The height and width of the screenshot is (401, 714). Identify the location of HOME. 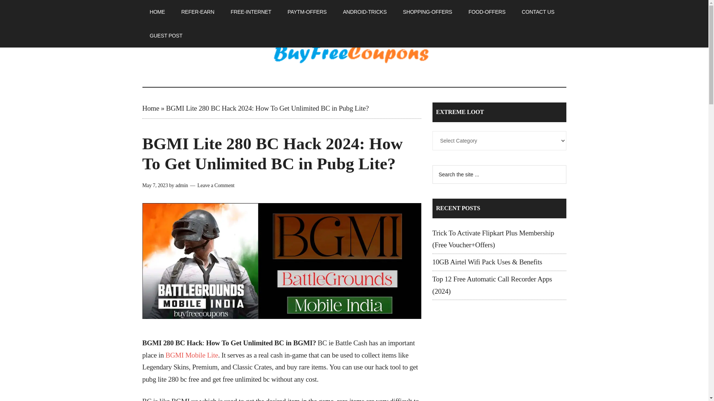
(157, 12).